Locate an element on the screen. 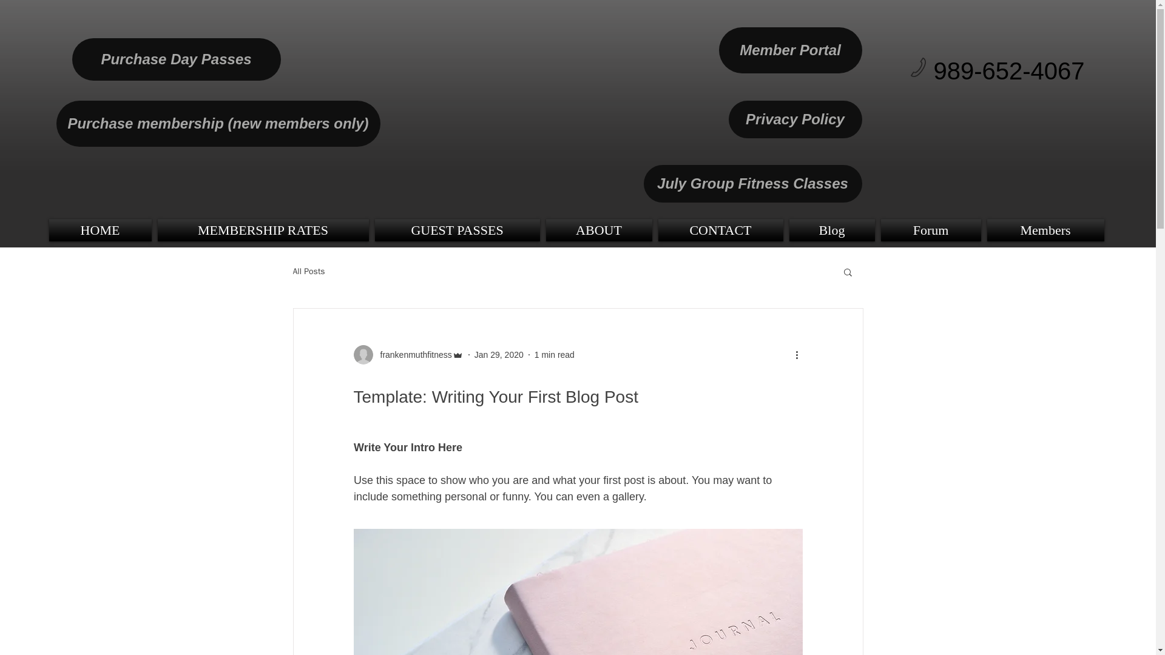  Privacy Policy is located at coordinates (795, 119).